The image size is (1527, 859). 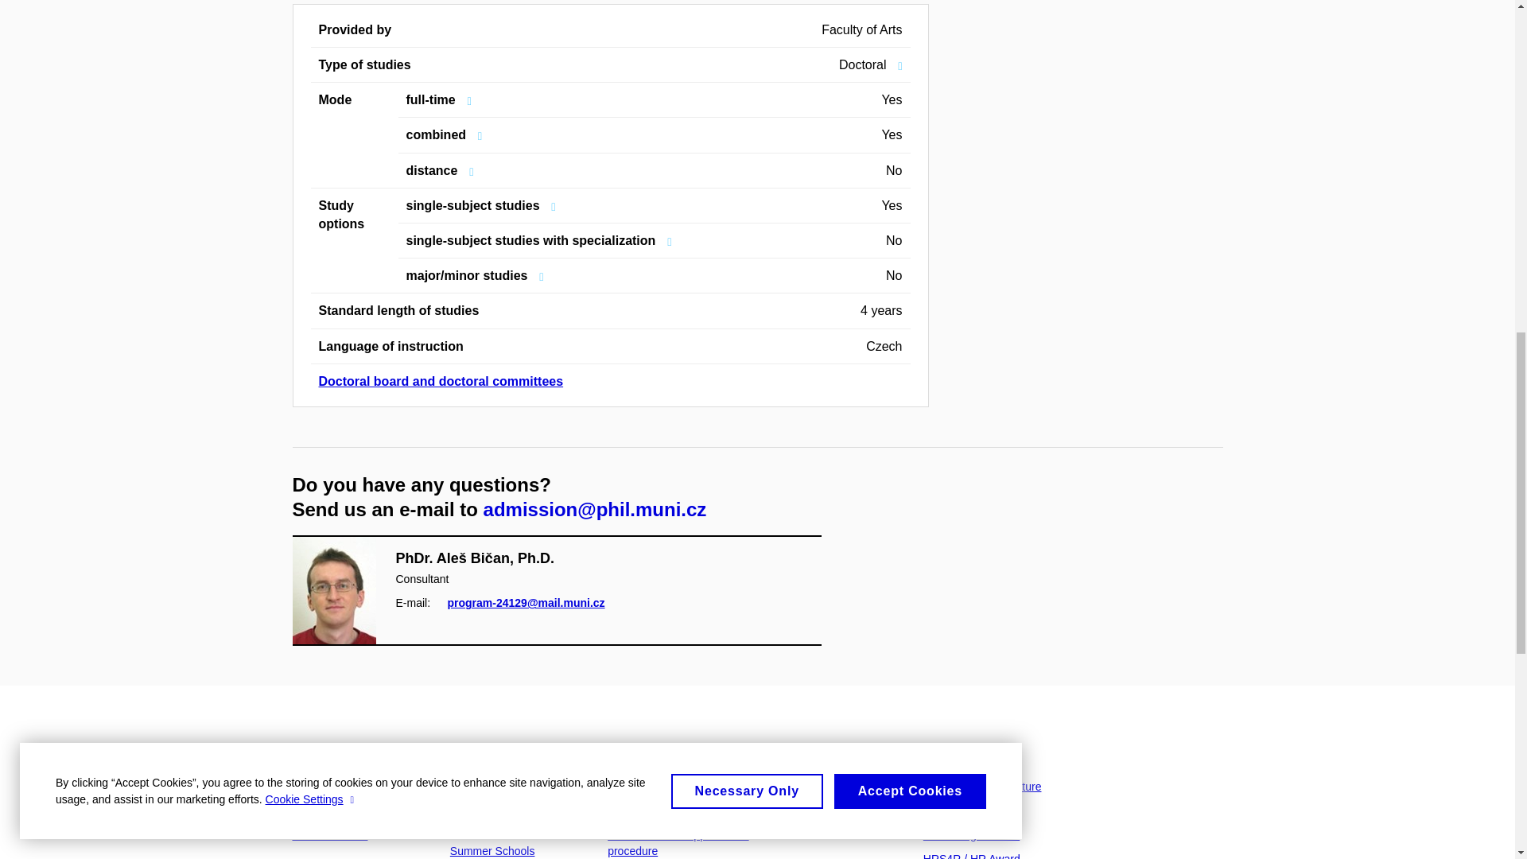 What do you see at coordinates (499, 749) in the screenshot?
I see `For applicants` at bounding box center [499, 749].